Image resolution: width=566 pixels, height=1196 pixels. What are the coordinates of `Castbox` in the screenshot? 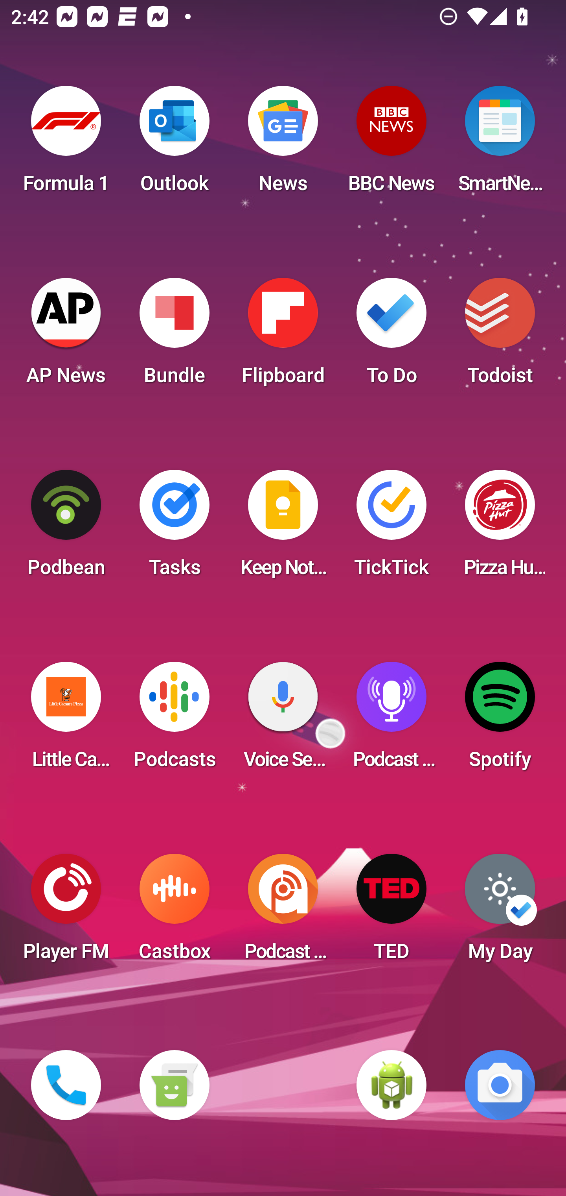 It's located at (174, 912).